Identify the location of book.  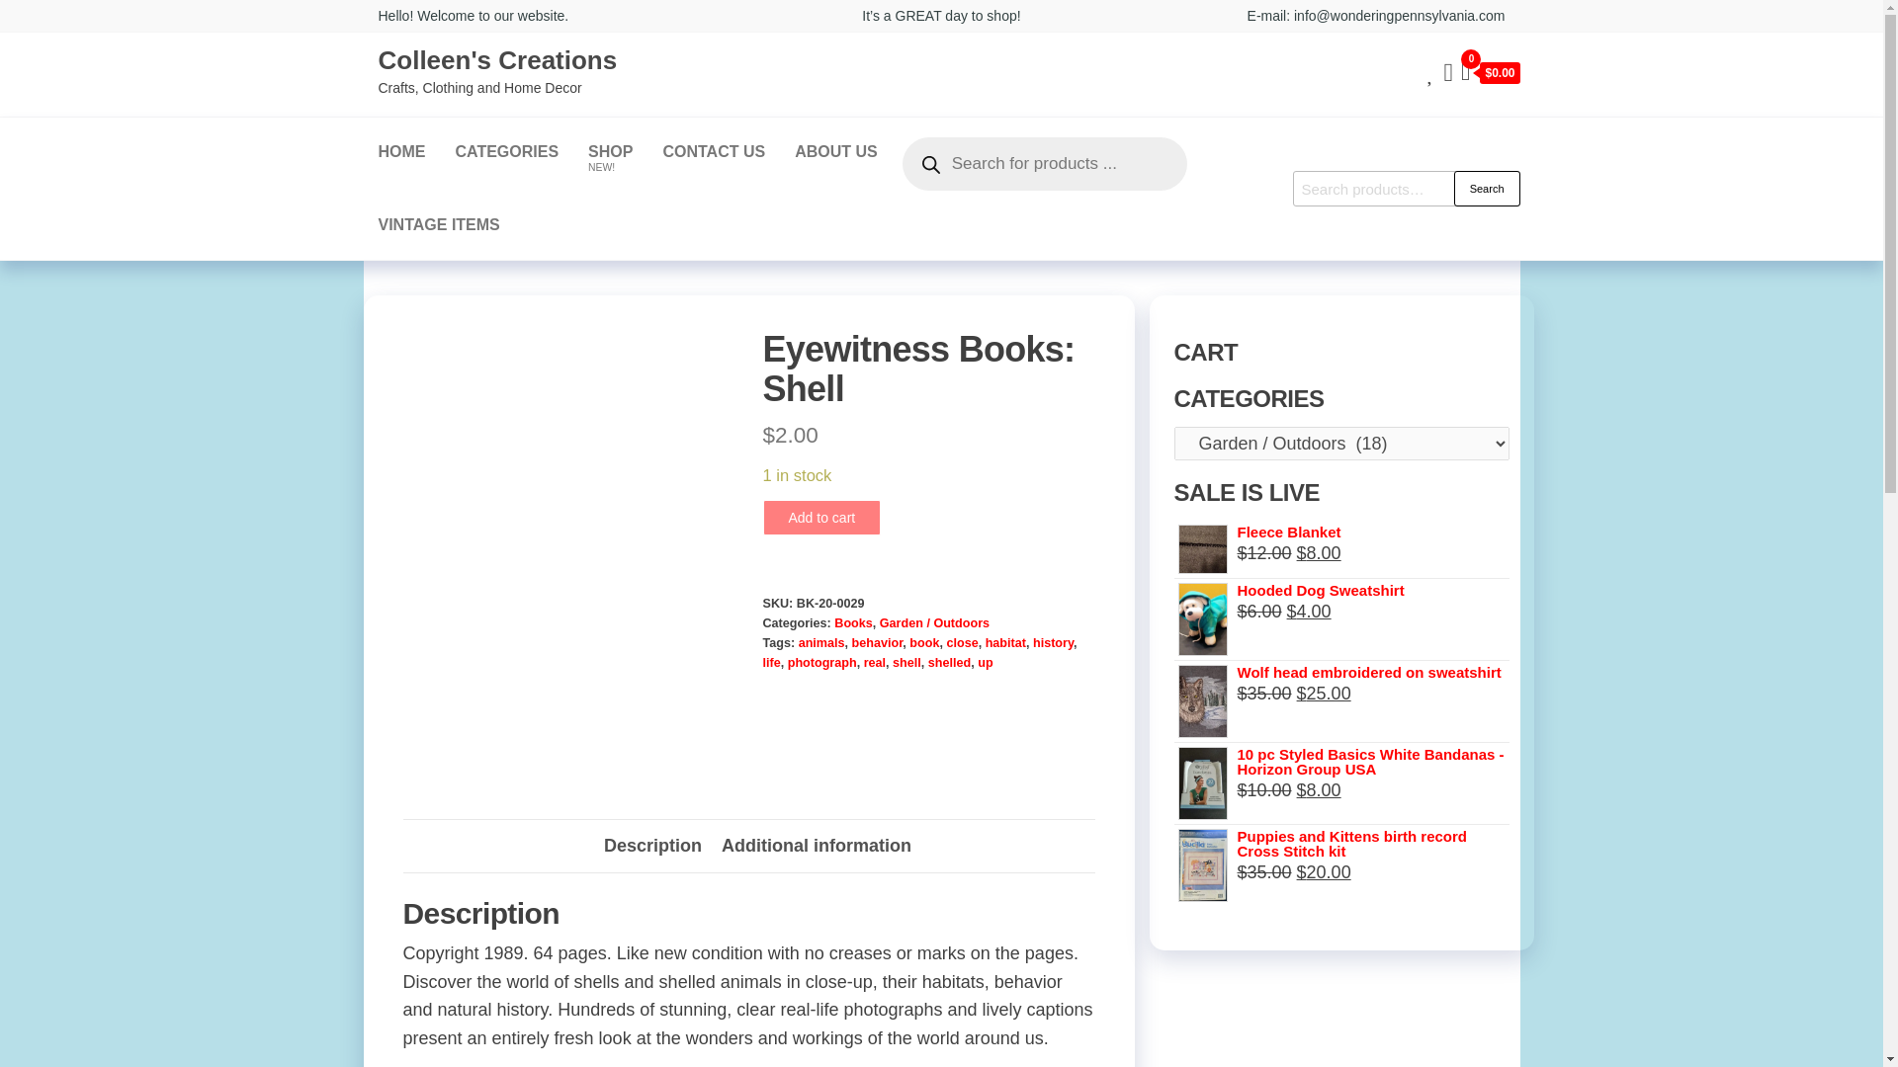
(923, 642).